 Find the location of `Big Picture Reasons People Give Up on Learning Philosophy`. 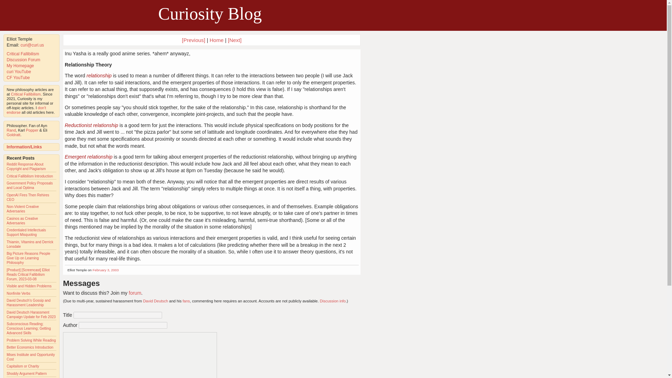

Big Picture Reasons People Give Up on Learning Philosophy is located at coordinates (29, 258).